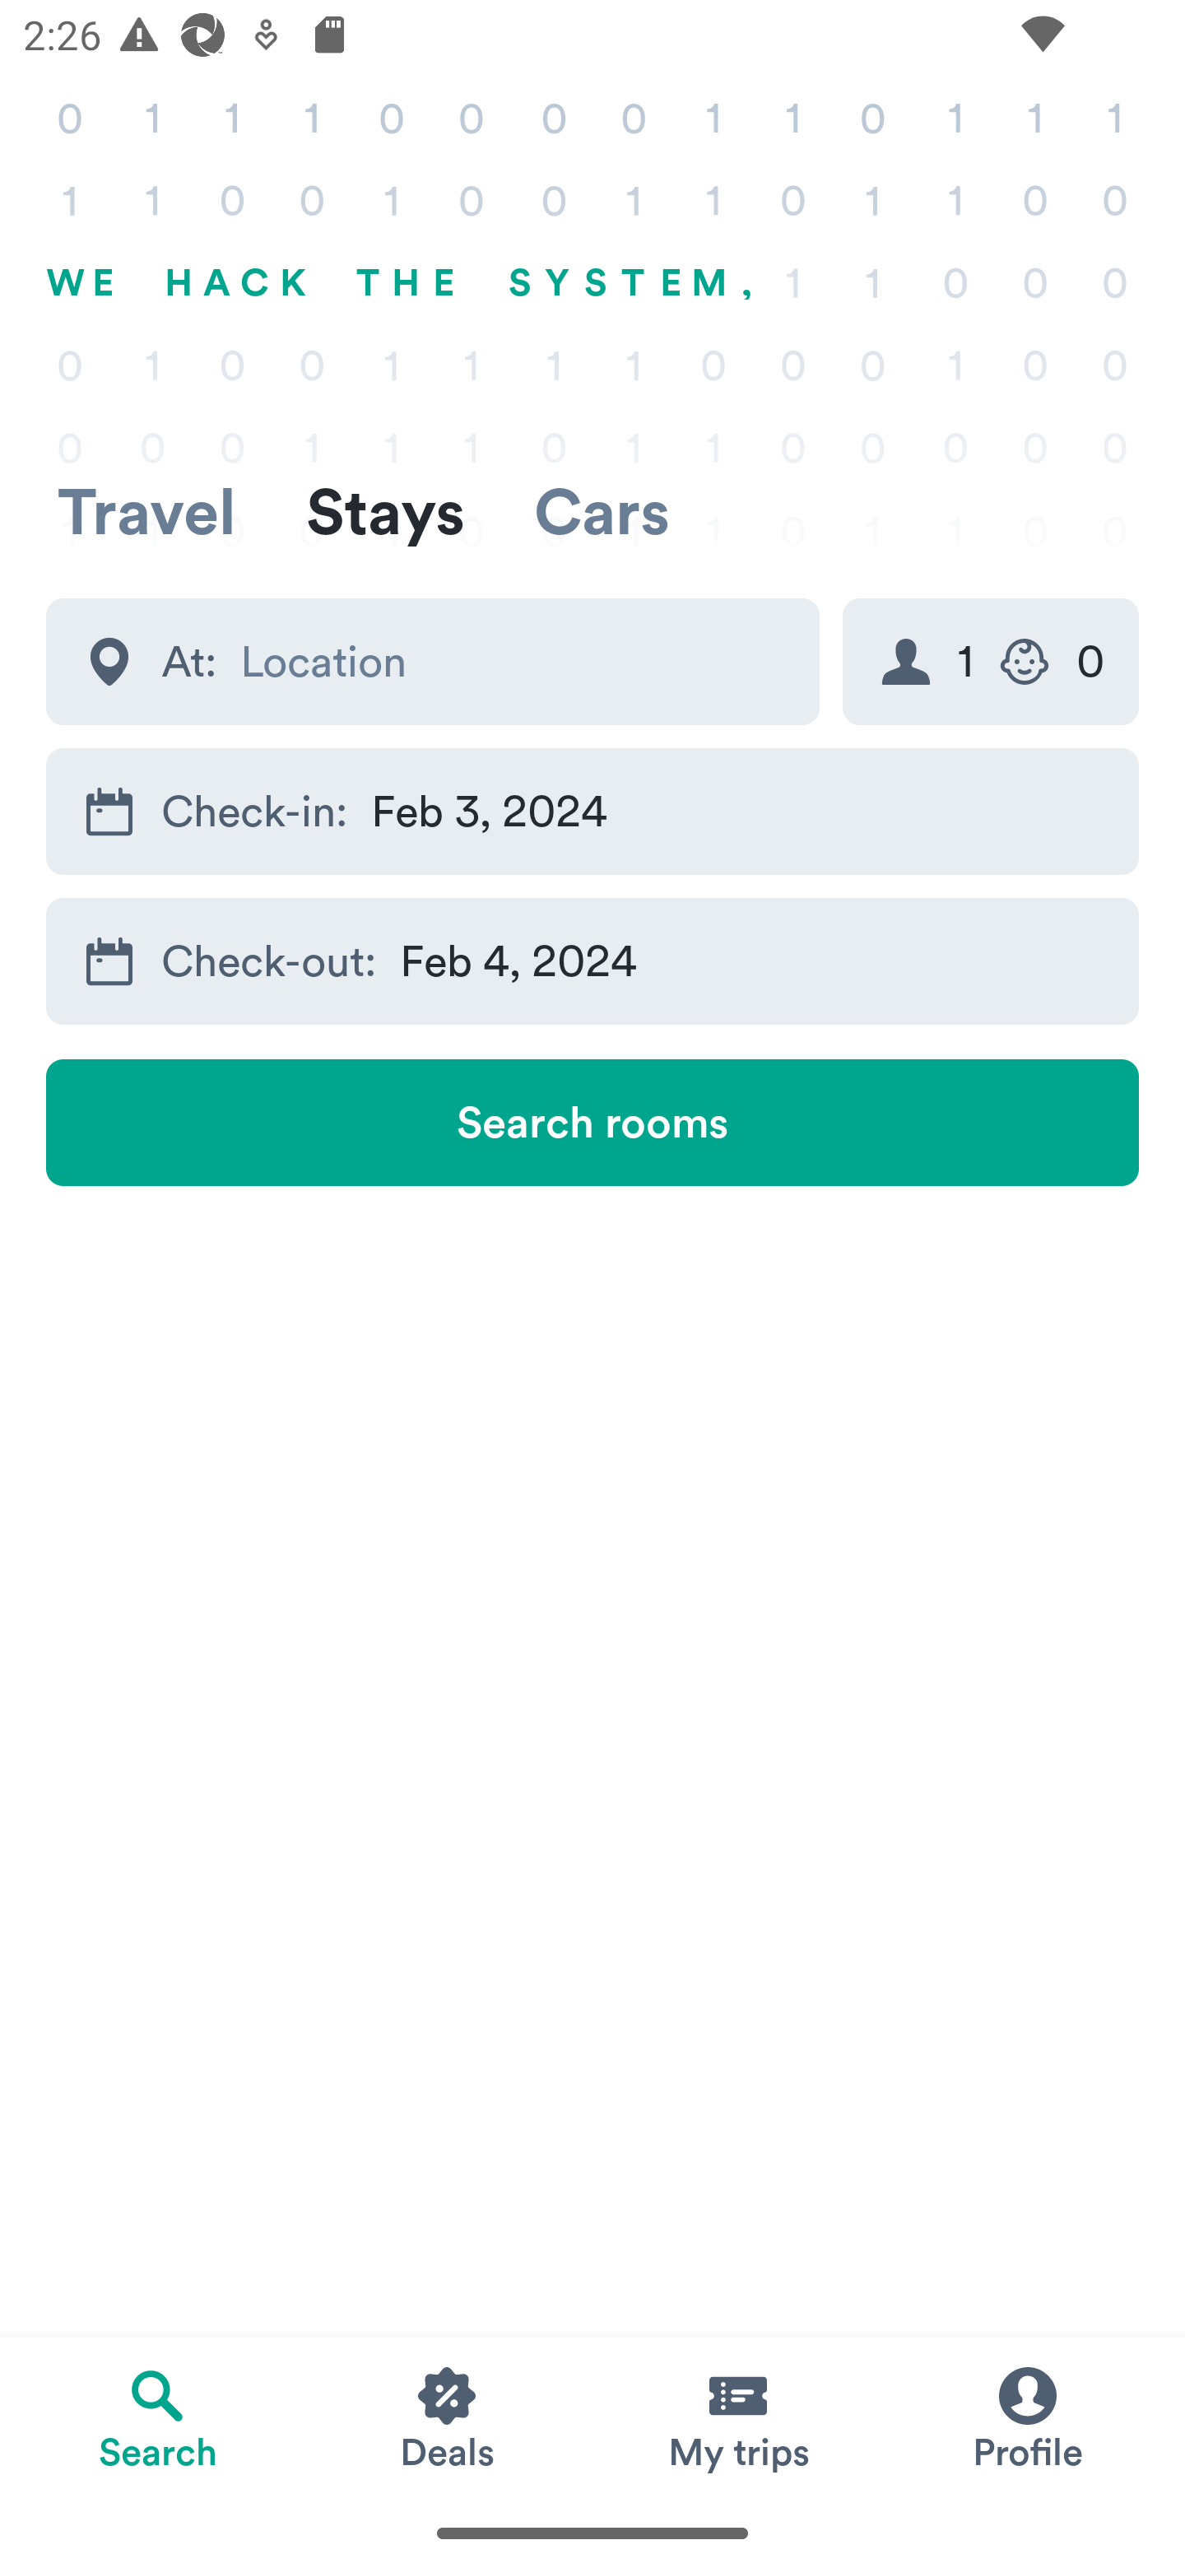 This screenshot has width=1185, height=2568. Describe the element at coordinates (448, 2417) in the screenshot. I see `Deals` at that location.